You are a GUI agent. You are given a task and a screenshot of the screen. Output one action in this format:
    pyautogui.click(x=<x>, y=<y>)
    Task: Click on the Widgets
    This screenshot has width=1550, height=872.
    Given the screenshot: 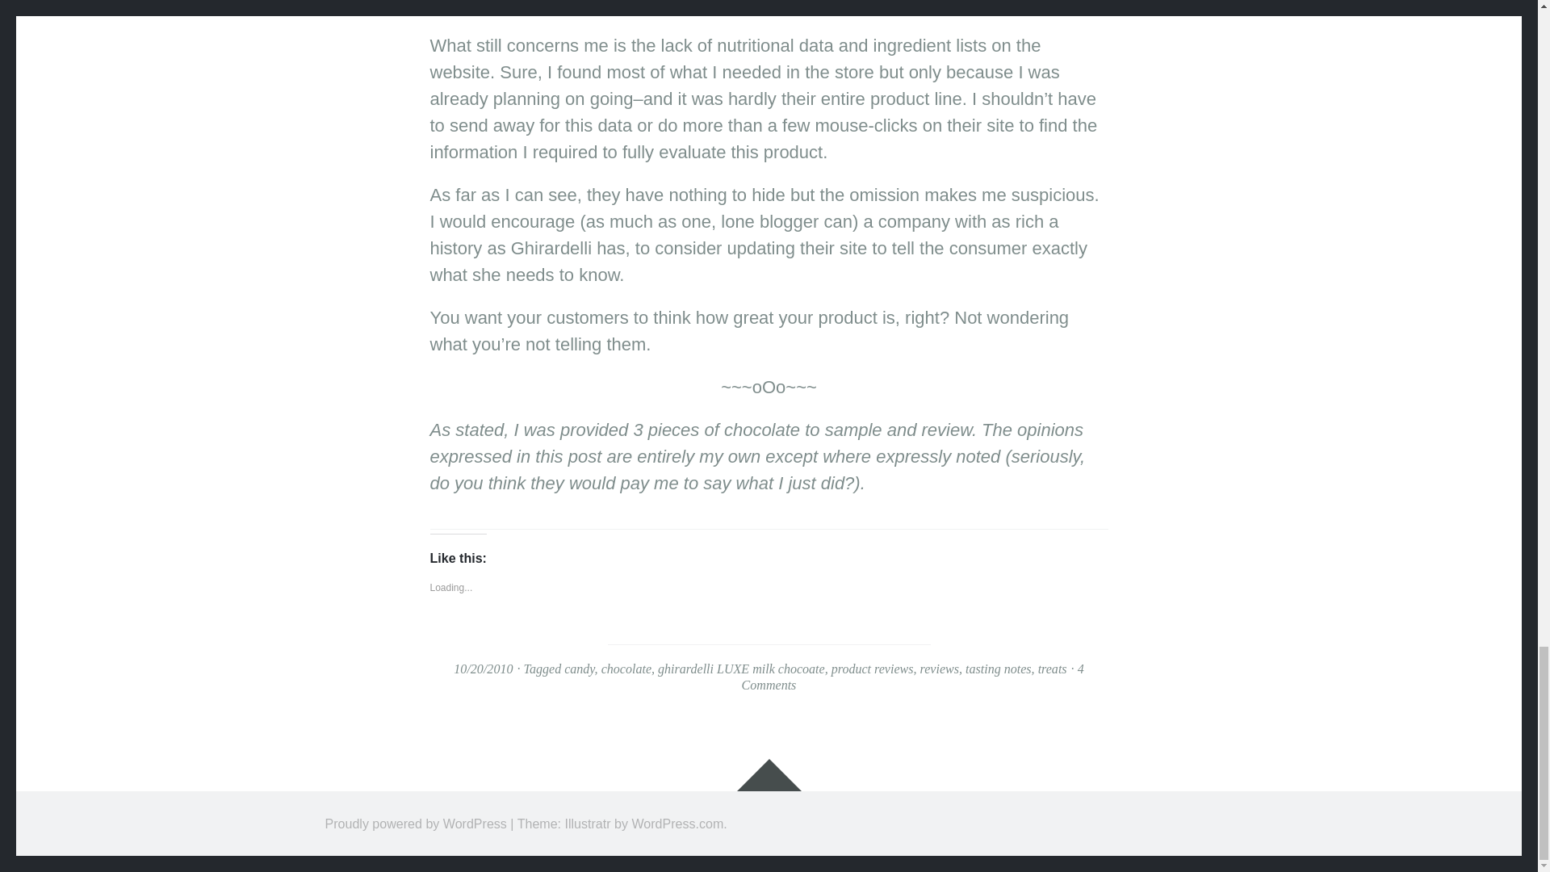 What is the action you would take?
    pyautogui.click(x=769, y=774)
    